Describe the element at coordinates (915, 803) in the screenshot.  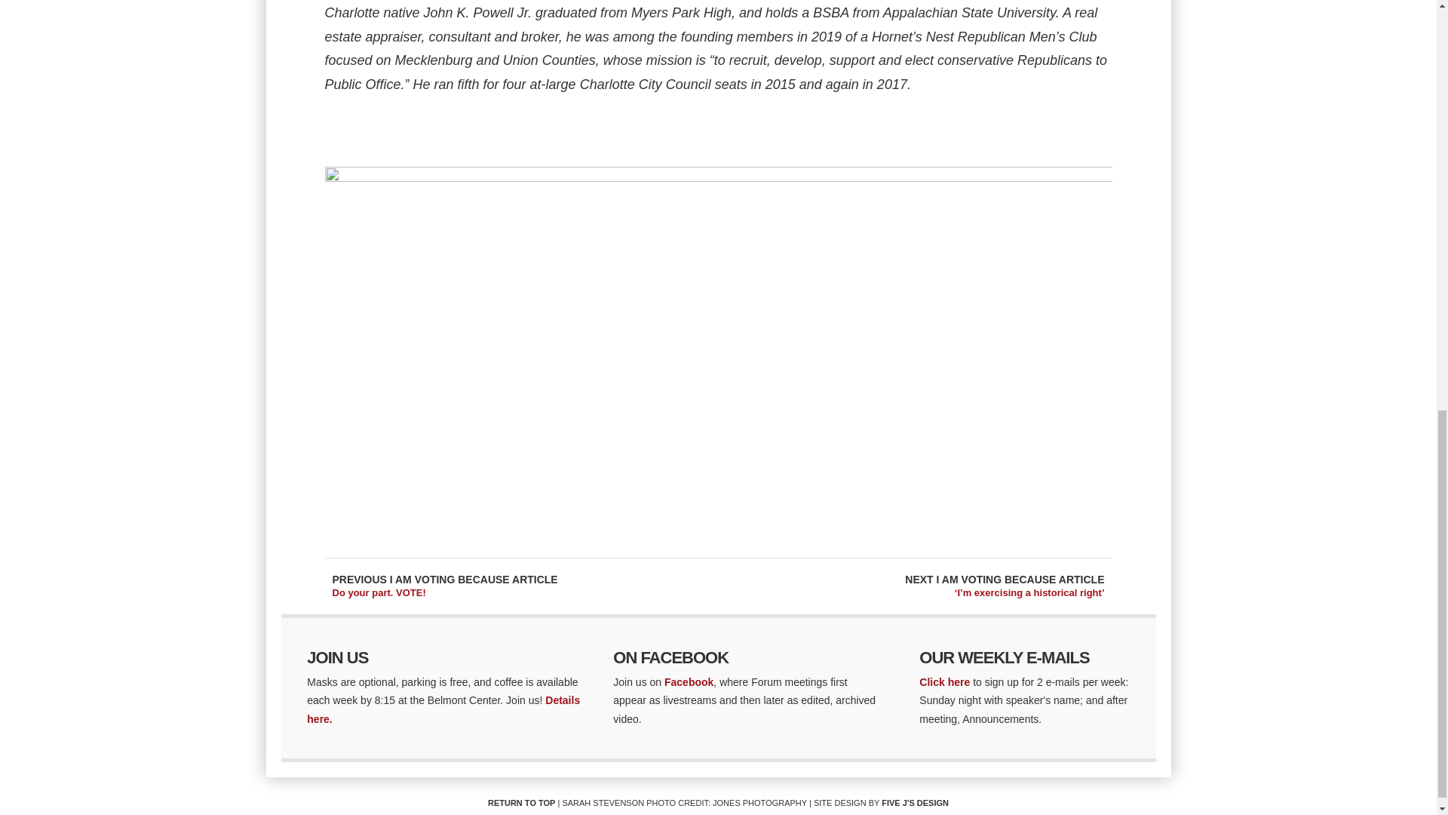
I see `FIVE J'S DESIGN` at that location.